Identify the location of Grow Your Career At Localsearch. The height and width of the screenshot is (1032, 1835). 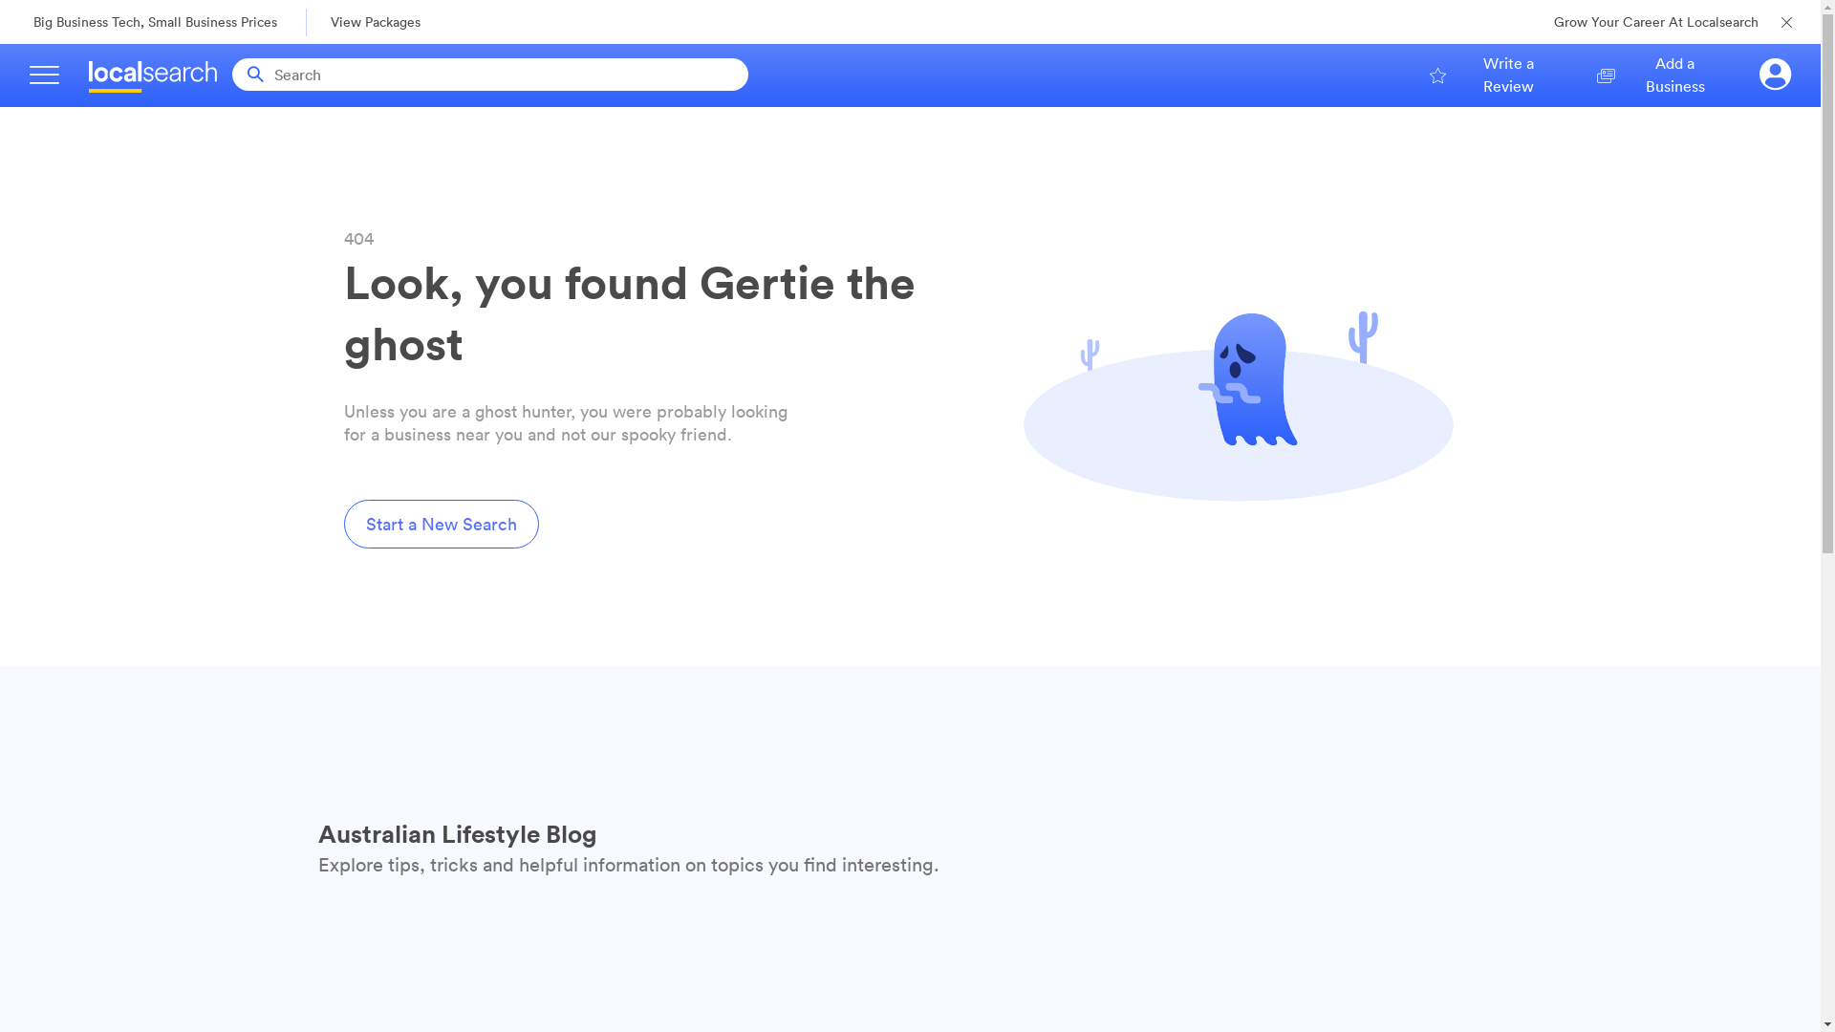
(1656, 23).